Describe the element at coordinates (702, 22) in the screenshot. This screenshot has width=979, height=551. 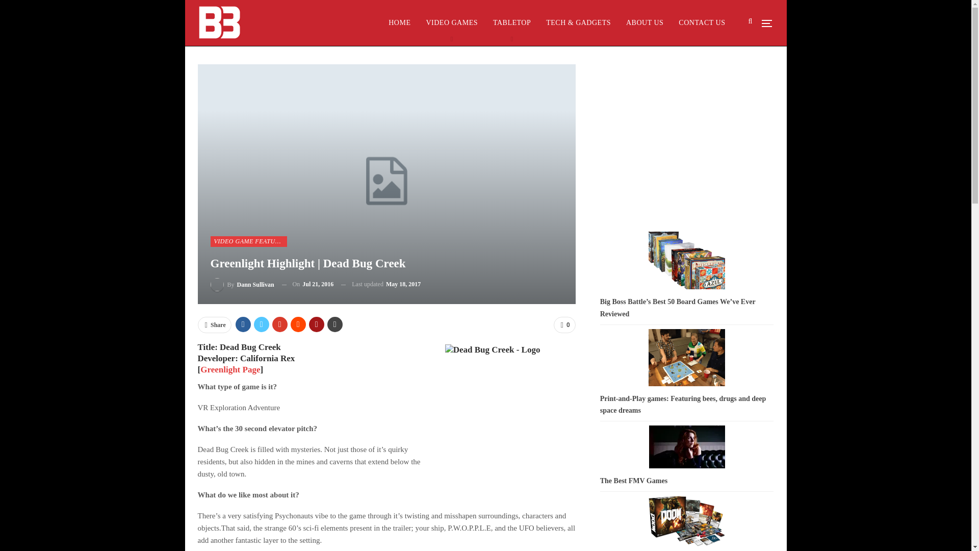
I see `CONTACT US` at that location.